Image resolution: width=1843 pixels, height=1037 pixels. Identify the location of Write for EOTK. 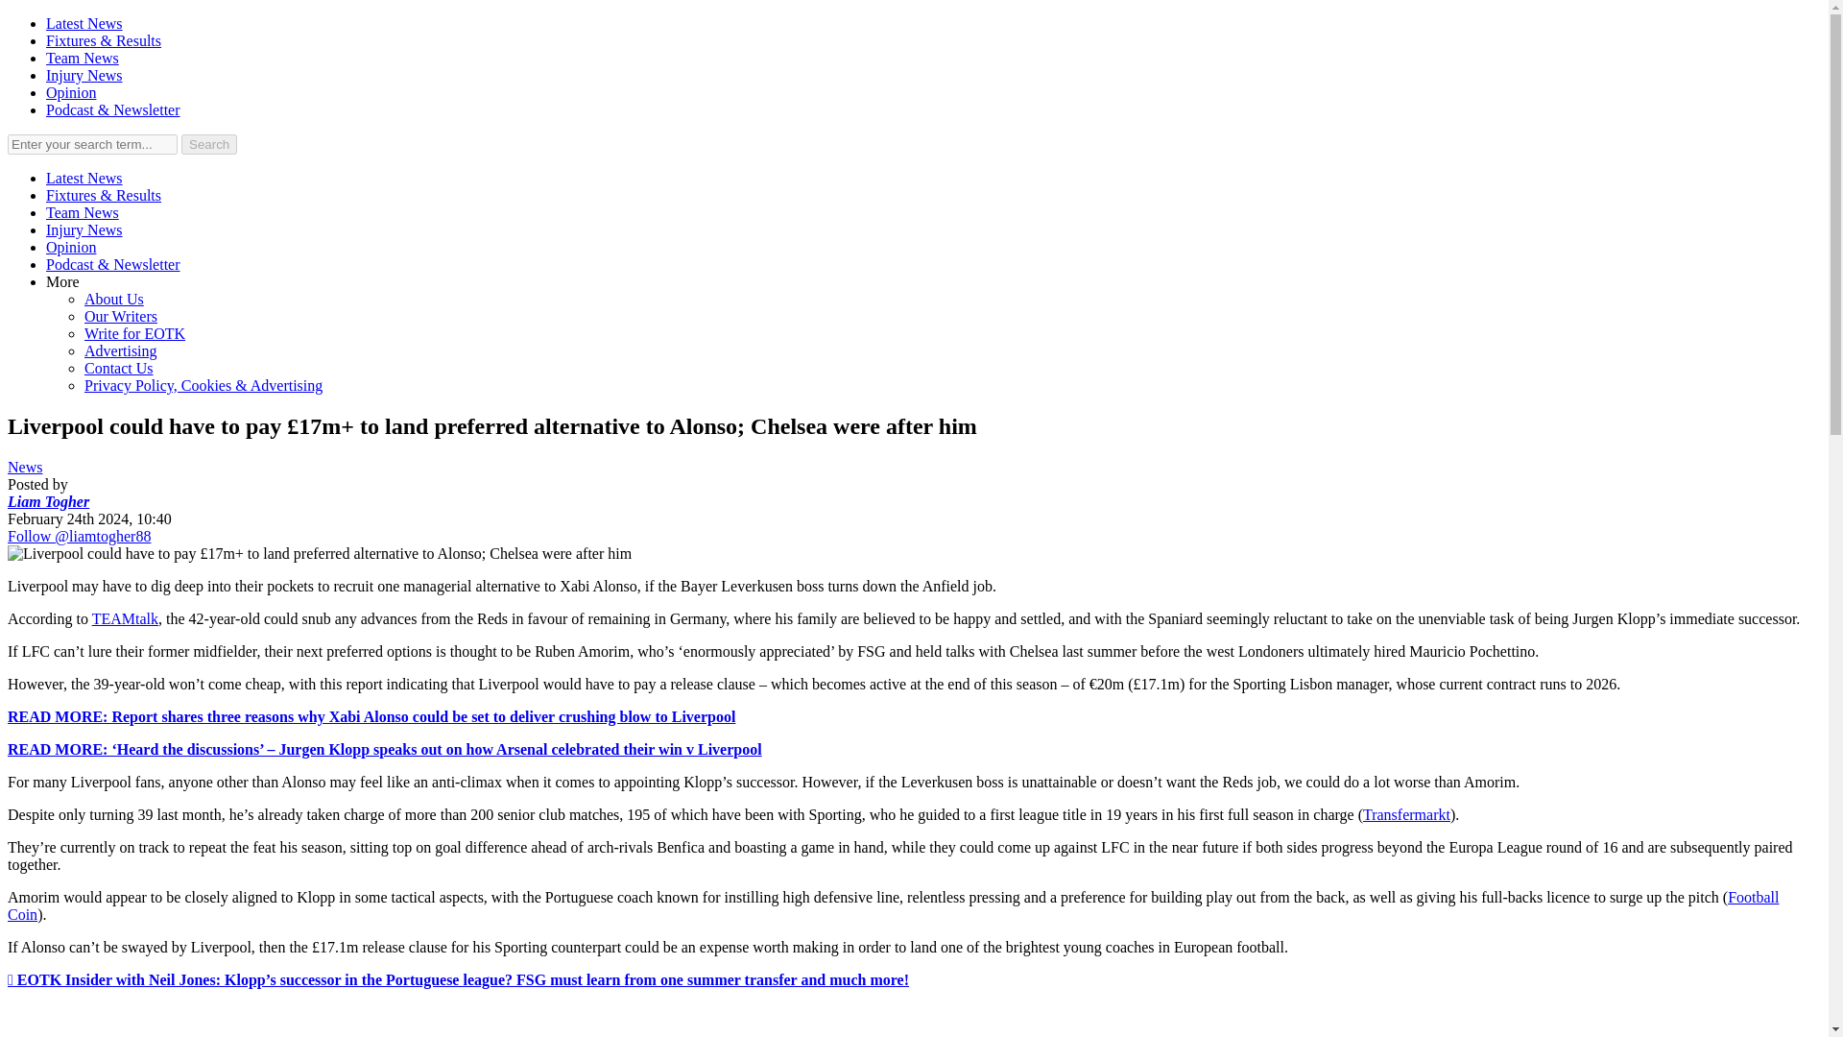
(134, 334).